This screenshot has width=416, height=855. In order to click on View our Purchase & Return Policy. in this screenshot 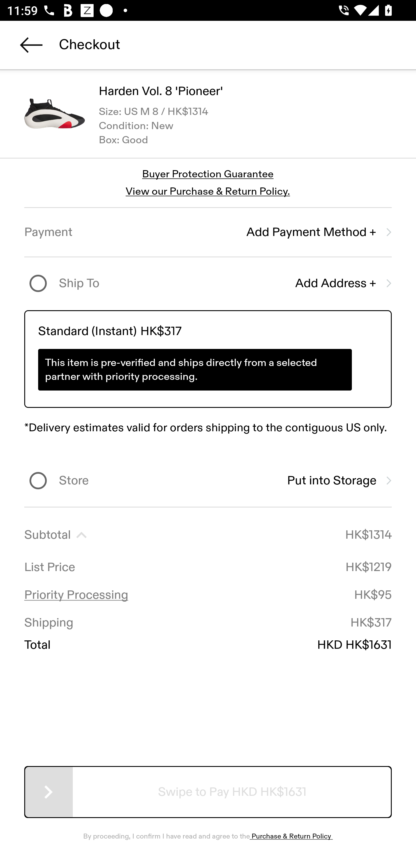, I will do `click(208, 191)`.